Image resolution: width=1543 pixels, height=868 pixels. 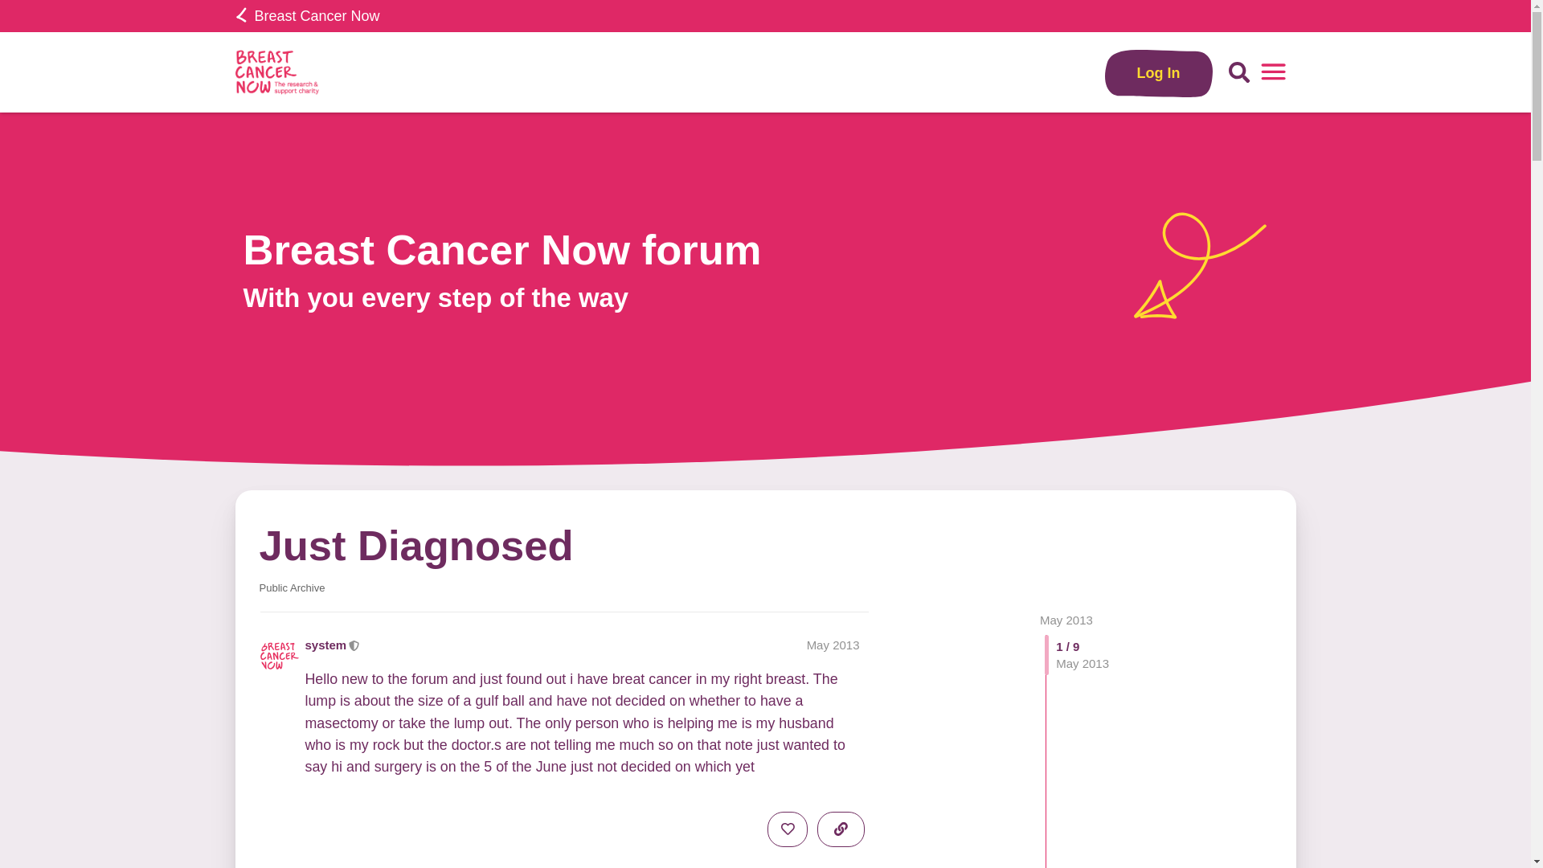 I want to click on system, so click(x=326, y=645).